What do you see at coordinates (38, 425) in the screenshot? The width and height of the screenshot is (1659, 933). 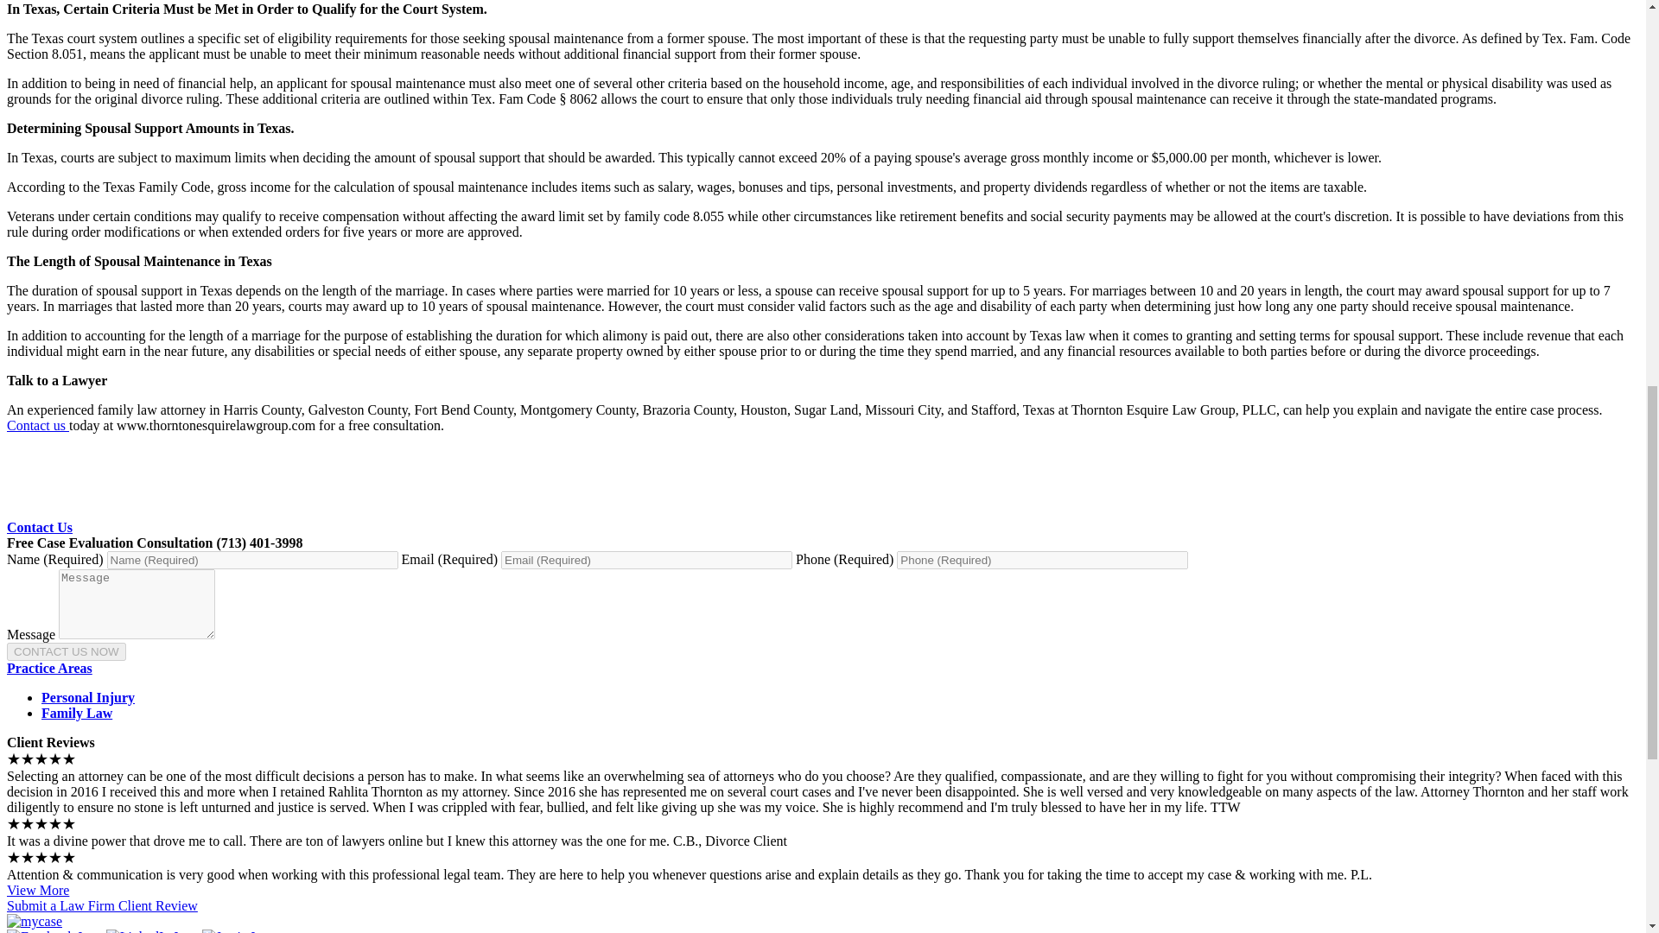 I see `Contact us` at bounding box center [38, 425].